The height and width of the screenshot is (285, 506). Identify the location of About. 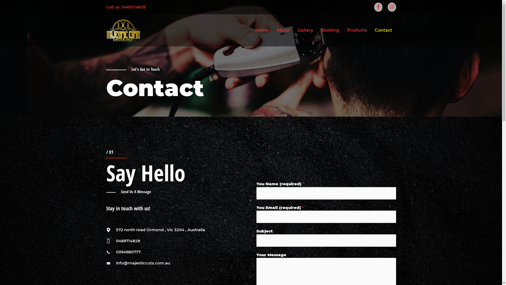
(283, 30).